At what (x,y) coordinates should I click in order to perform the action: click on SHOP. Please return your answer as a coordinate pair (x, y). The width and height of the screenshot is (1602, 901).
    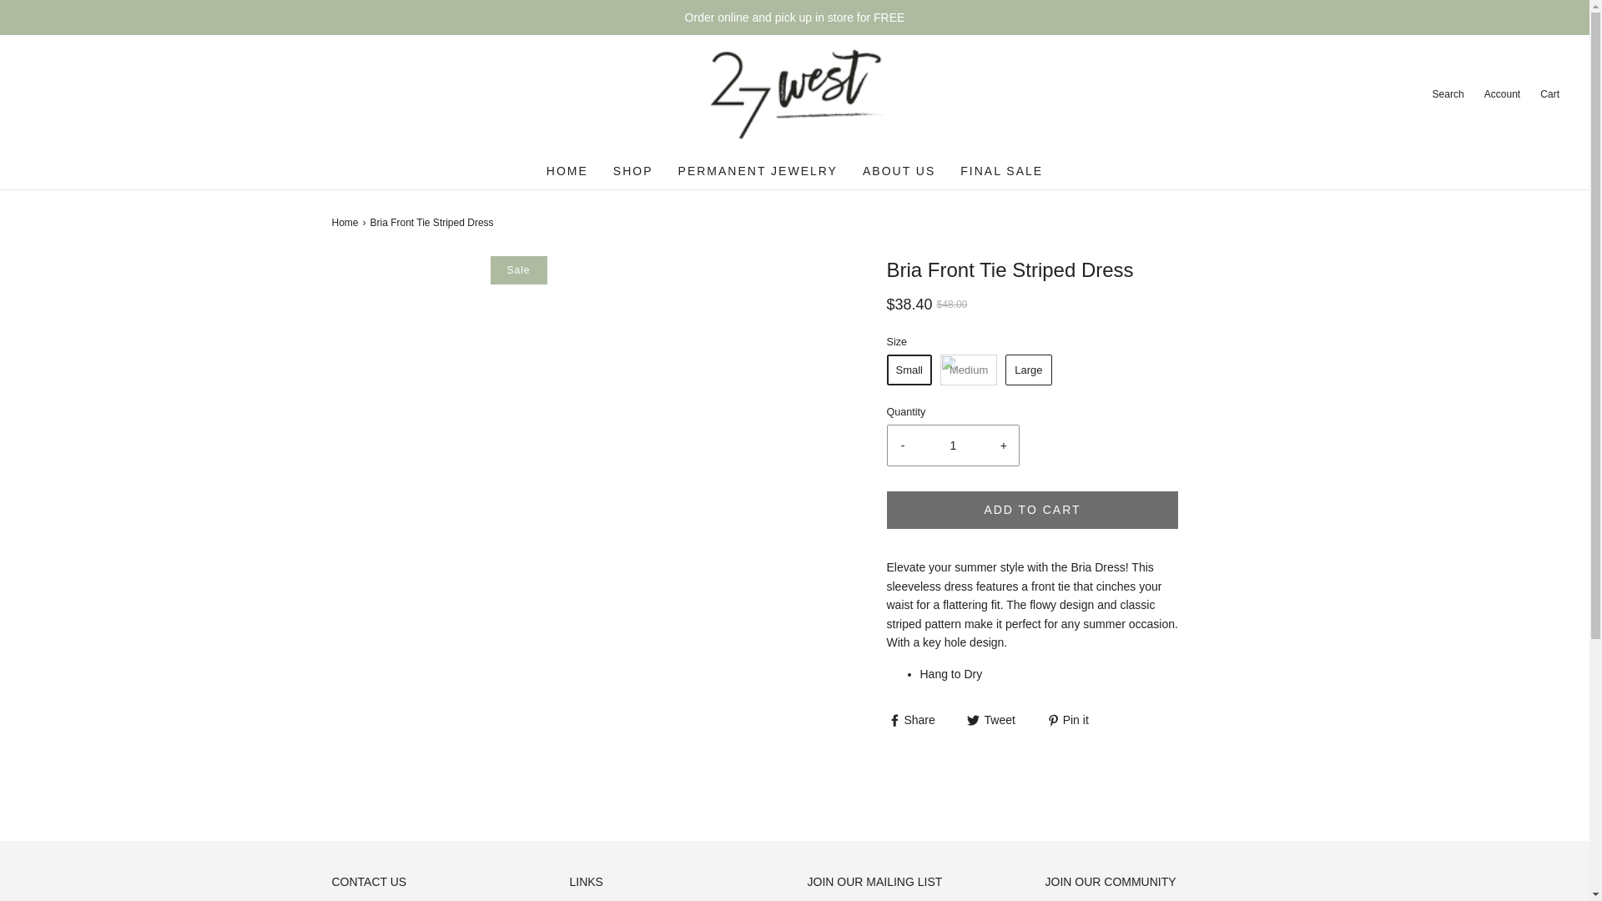
    Looking at the image, I should click on (633, 170).